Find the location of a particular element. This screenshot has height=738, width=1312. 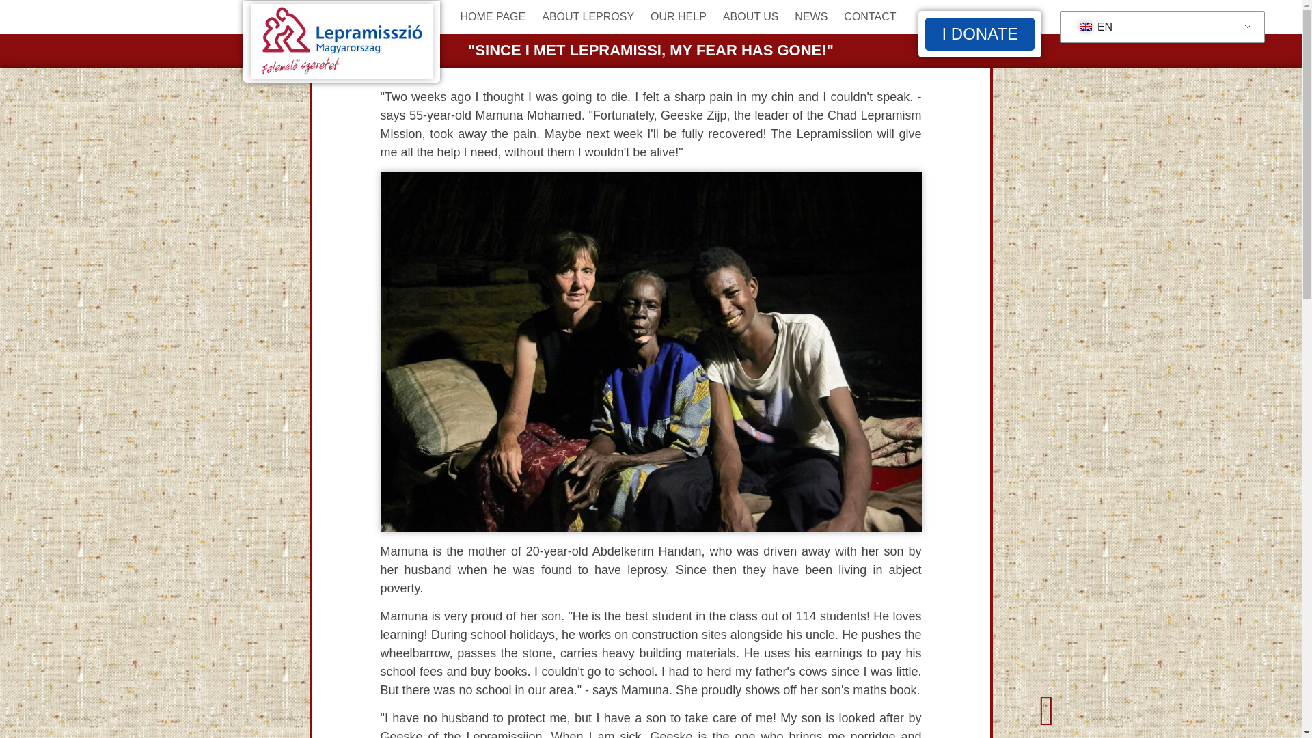

OUR HELP is located at coordinates (679, 17).